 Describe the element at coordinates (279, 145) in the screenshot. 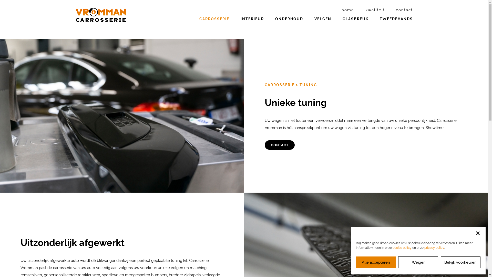

I see `CONTACT` at that location.